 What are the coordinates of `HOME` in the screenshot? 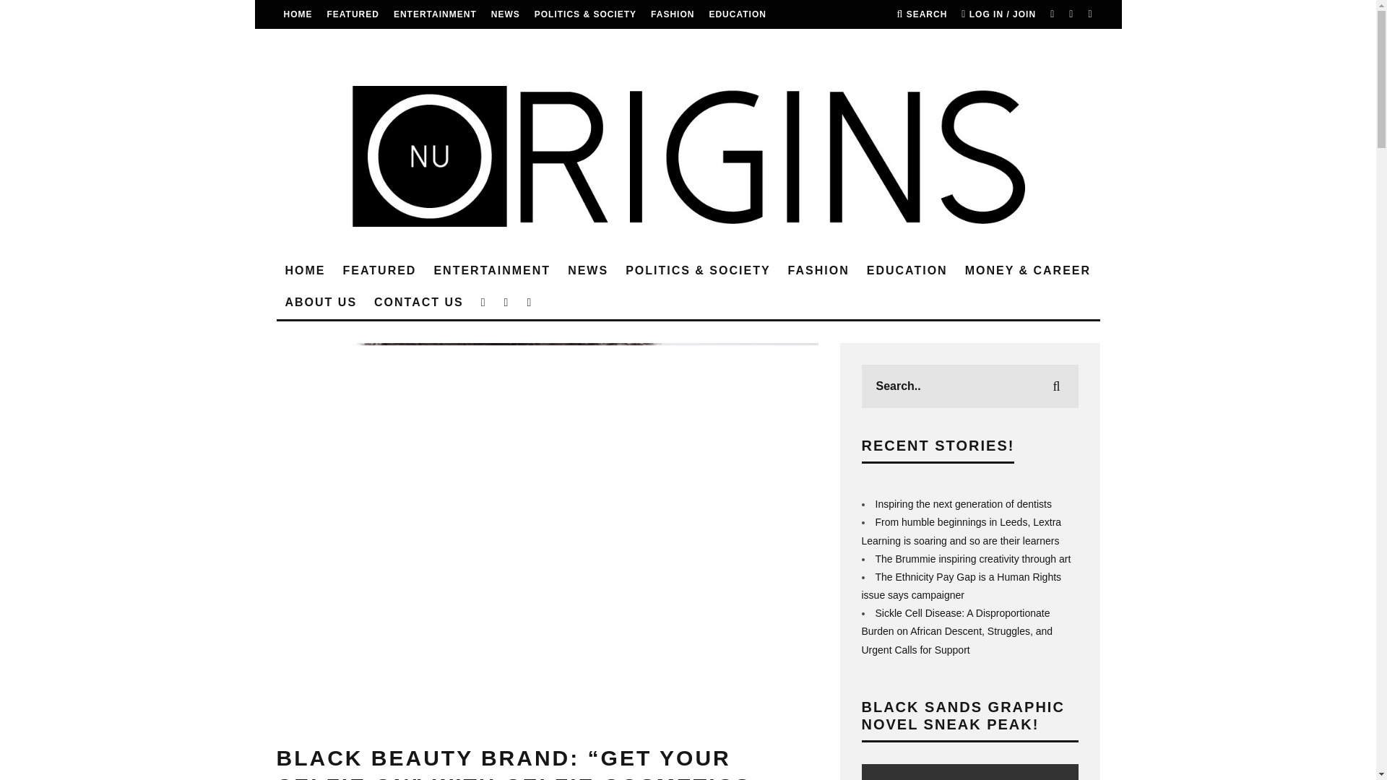 It's located at (305, 272).